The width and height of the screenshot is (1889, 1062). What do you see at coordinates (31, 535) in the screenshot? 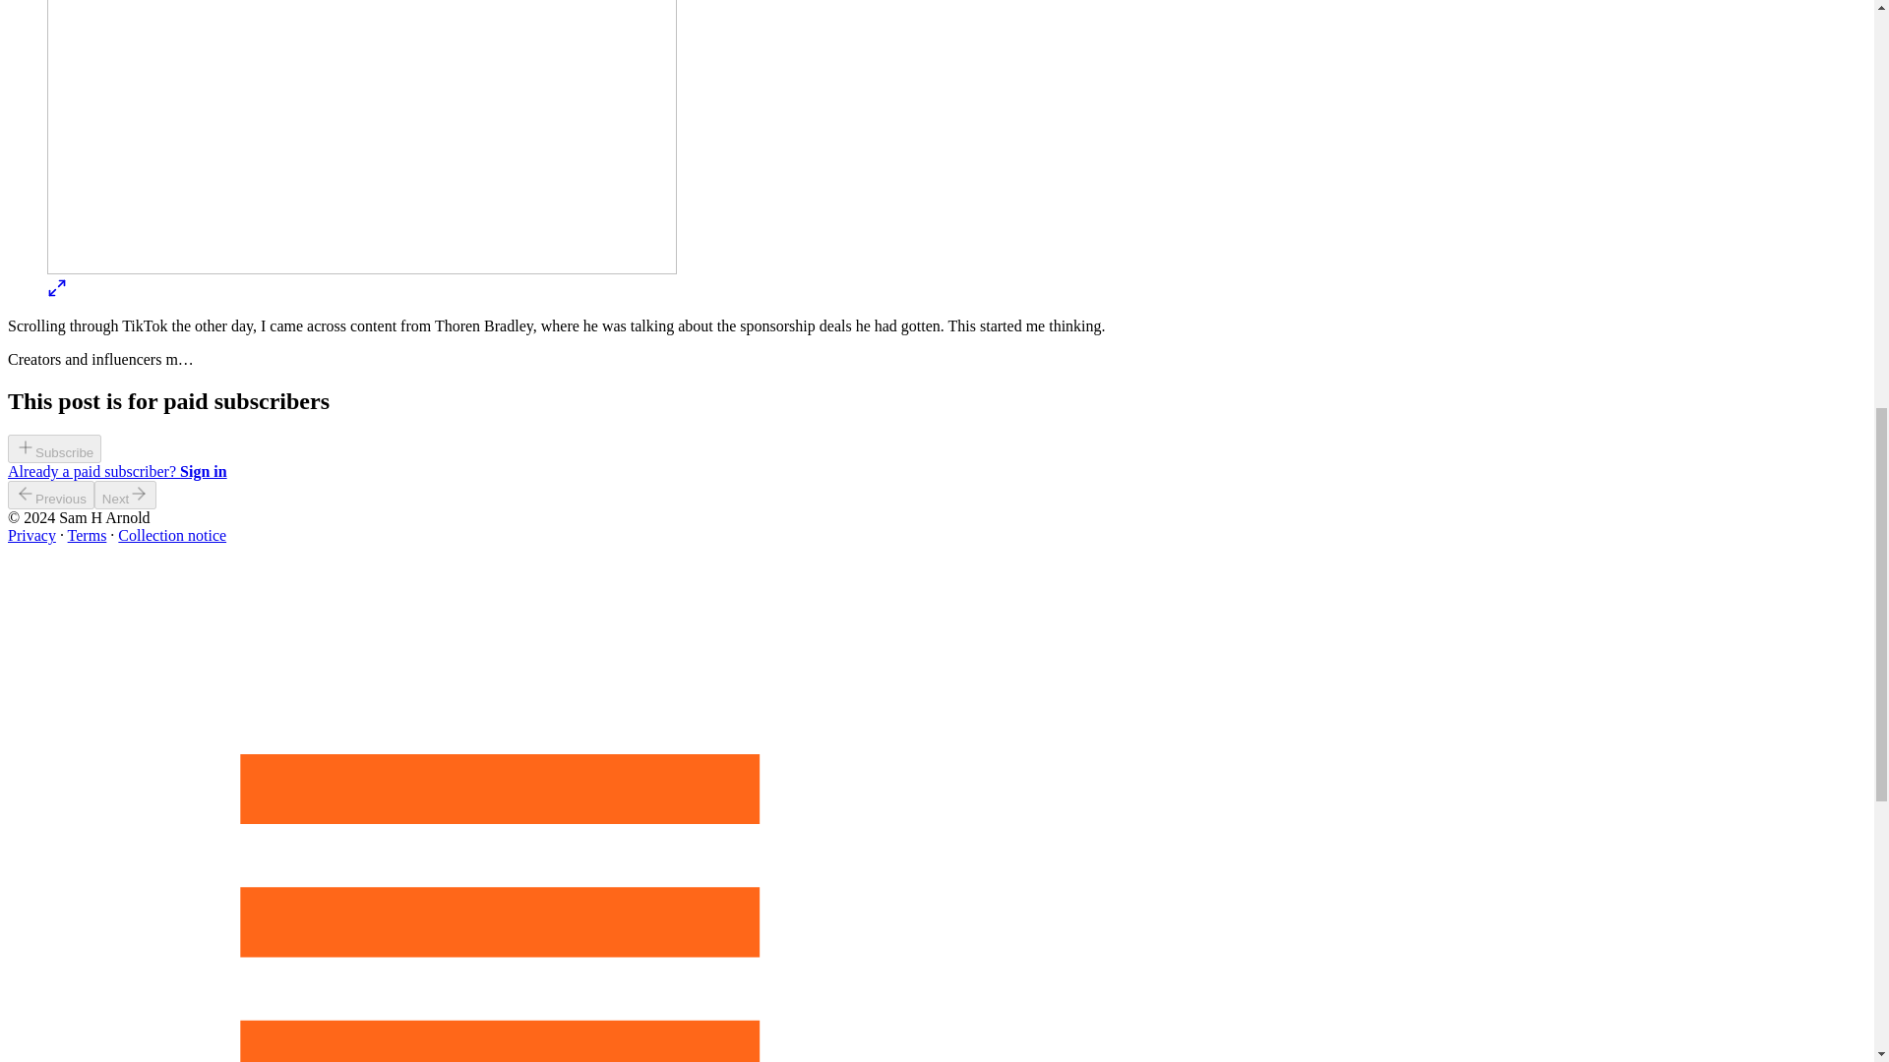
I see `Privacy` at bounding box center [31, 535].